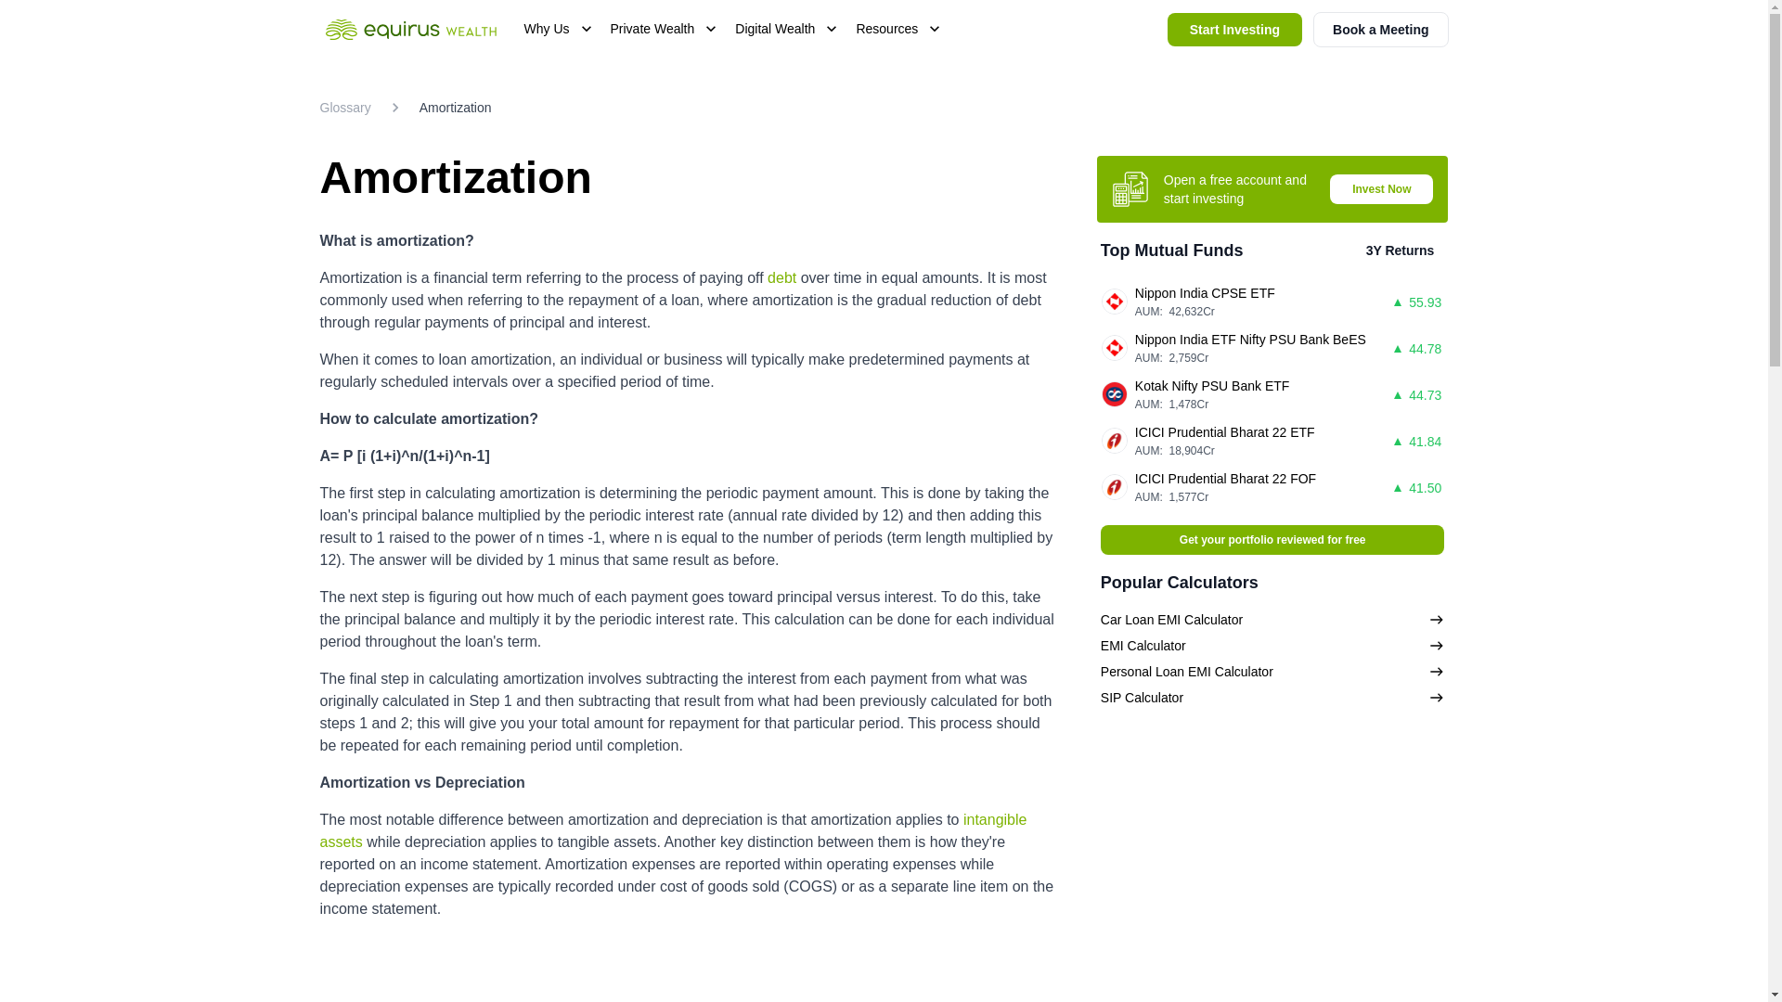 The height and width of the screenshot is (1002, 1782). What do you see at coordinates (781, 276) in the screenshot?
I see `debt` at bounding box center [781, 276].